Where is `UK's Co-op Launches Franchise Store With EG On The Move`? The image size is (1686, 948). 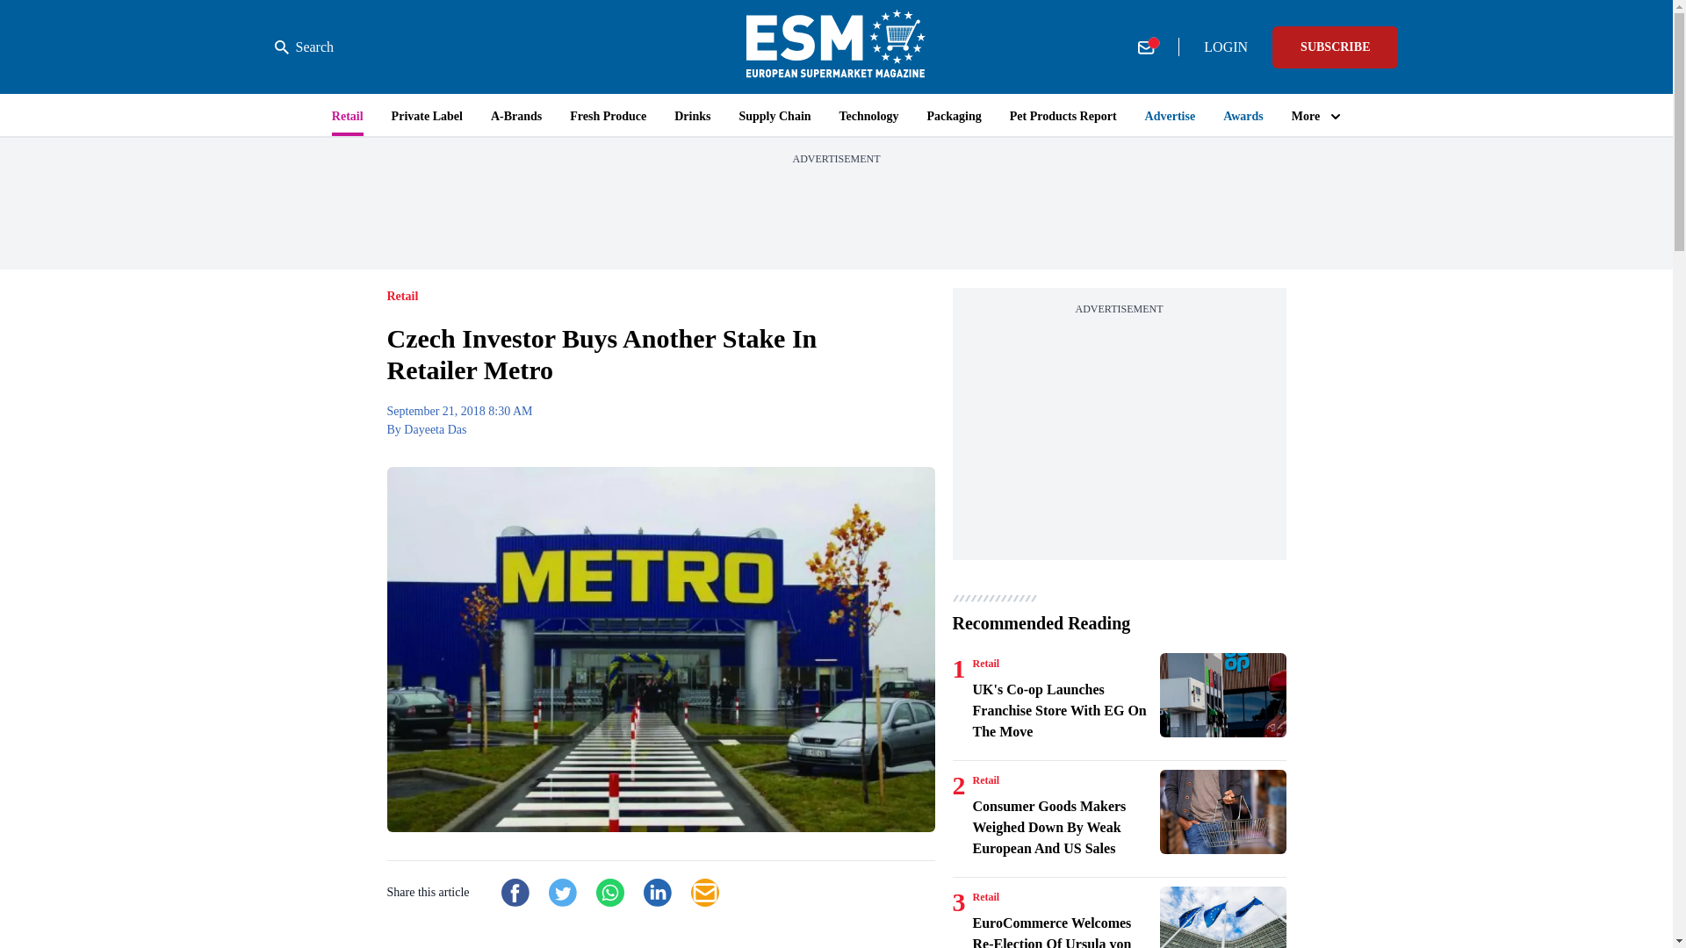 UK's Co-op Launches Franchise Store With EG On The Move is located at coordinates (1222, 695).